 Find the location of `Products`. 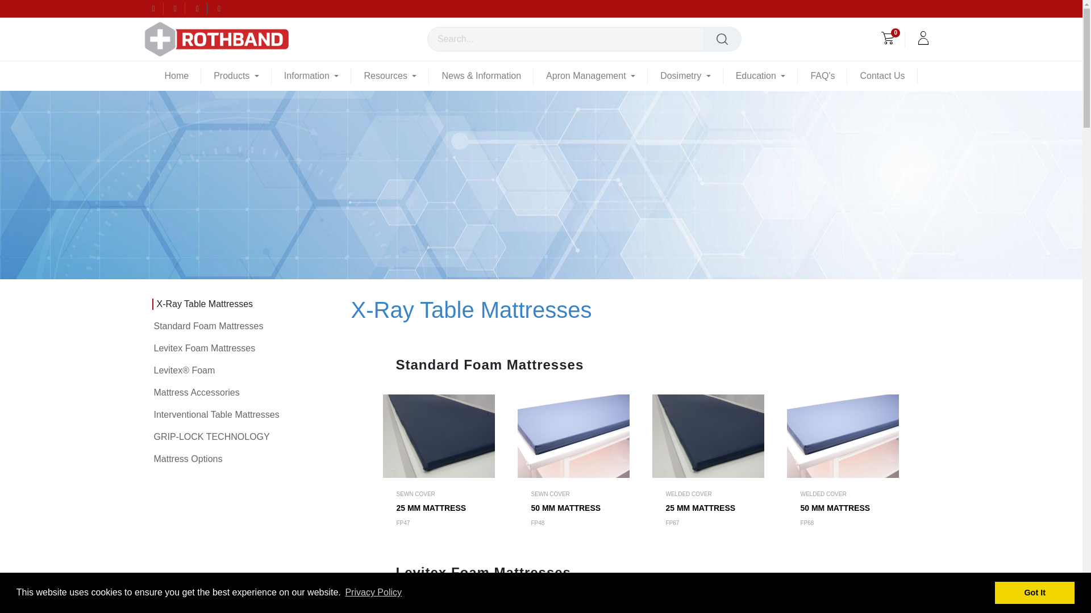

Products is located at coordinates (236, 75).